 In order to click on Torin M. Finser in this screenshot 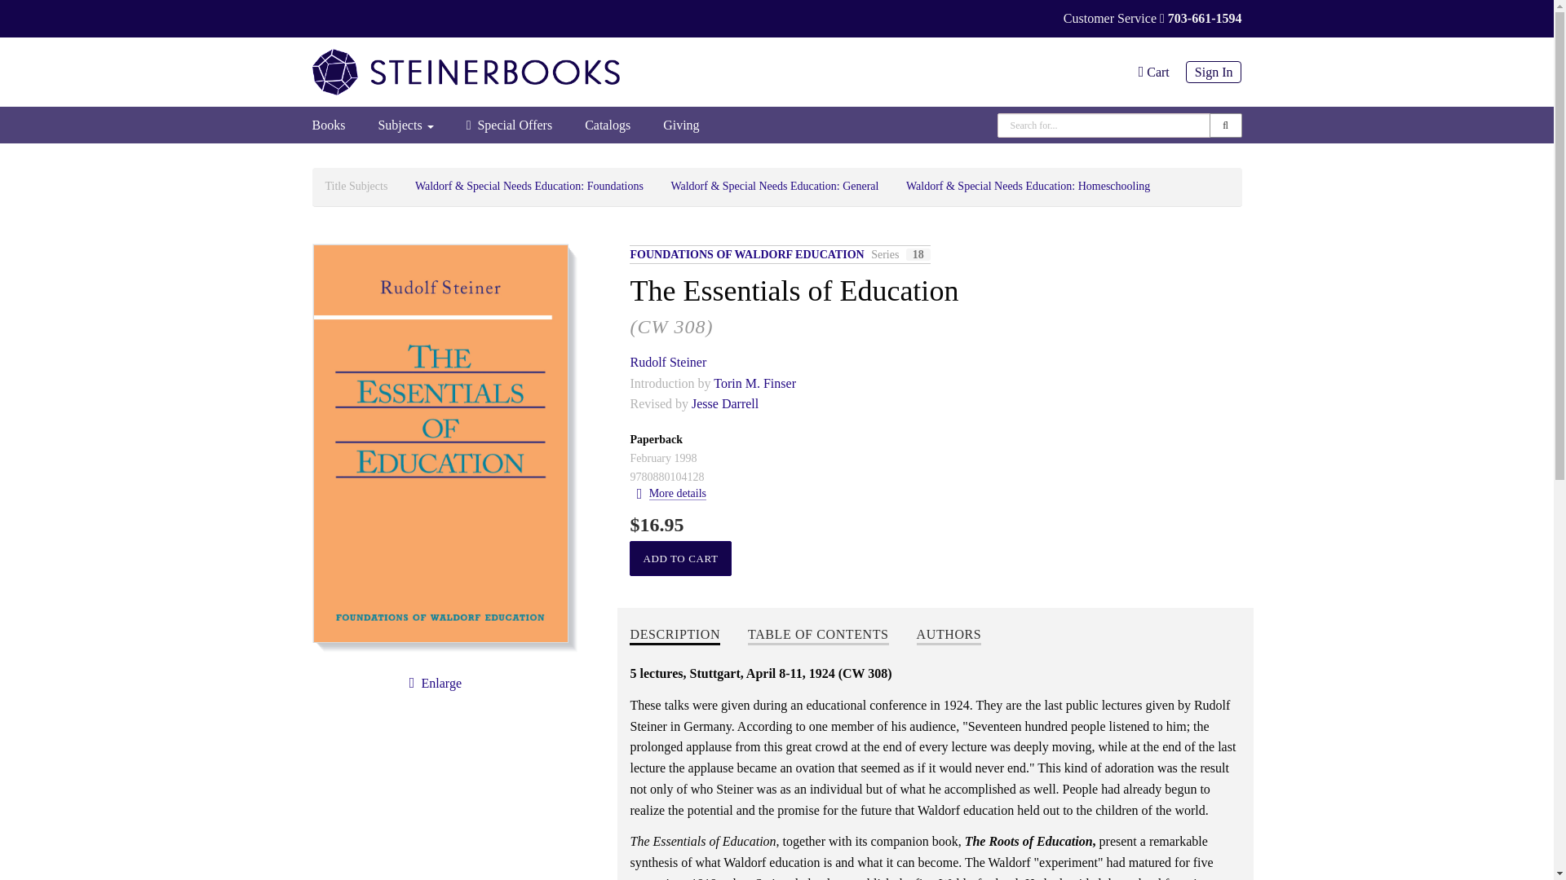, I will do `click(754, 383)`.